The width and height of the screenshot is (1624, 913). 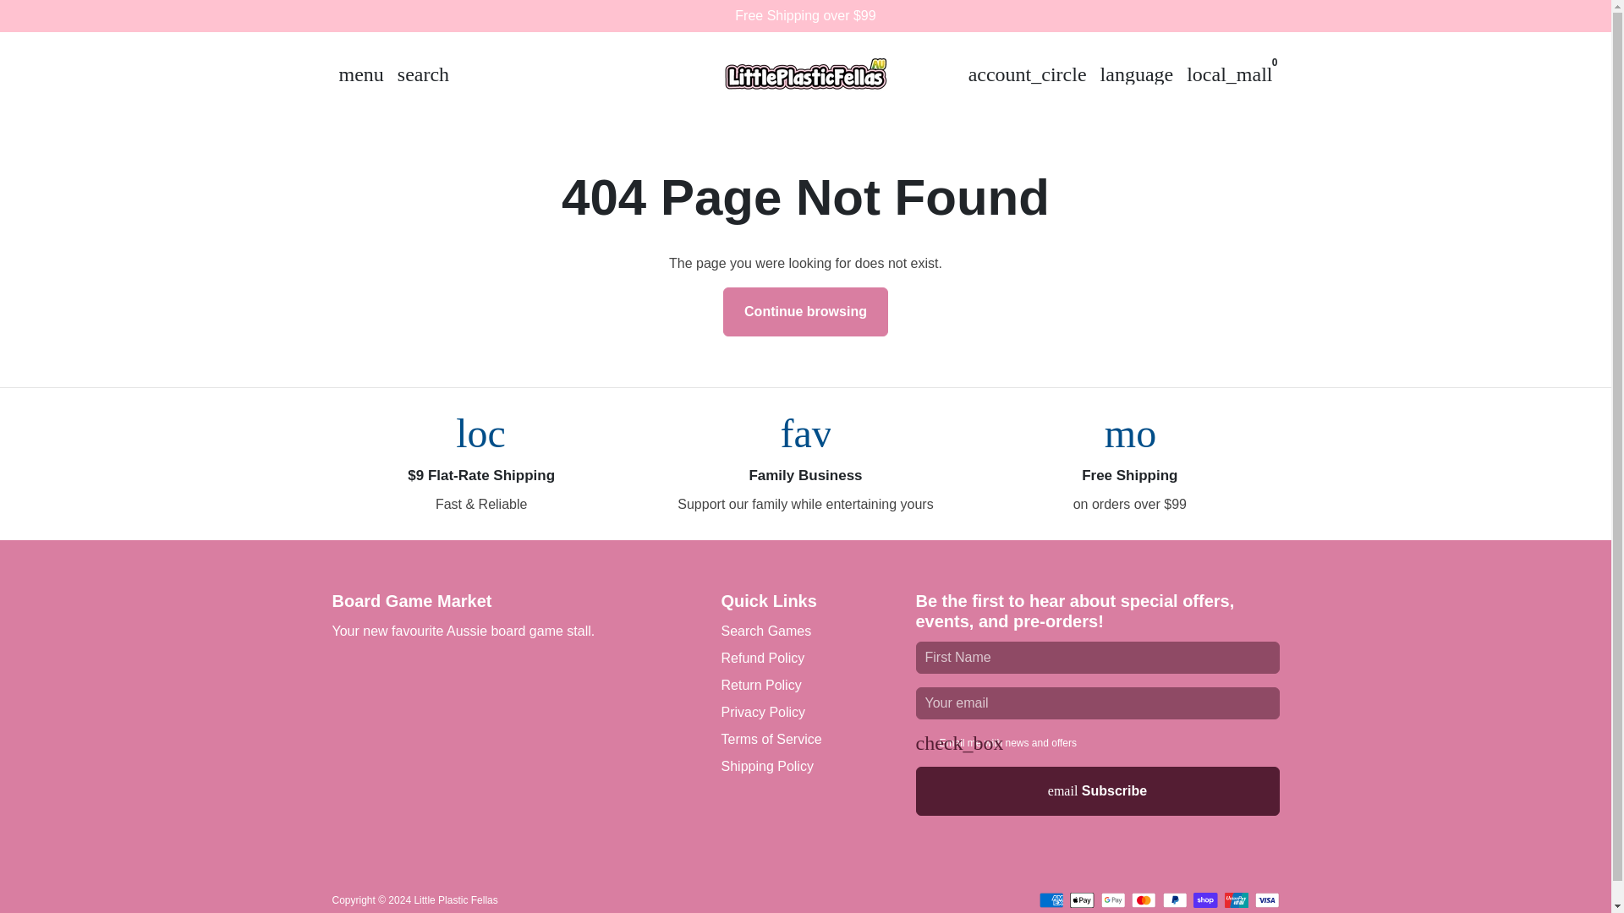 What do you see at coordinates (423, 74) in the screenshot?
I see `Search` at bounding box center [423, 74].